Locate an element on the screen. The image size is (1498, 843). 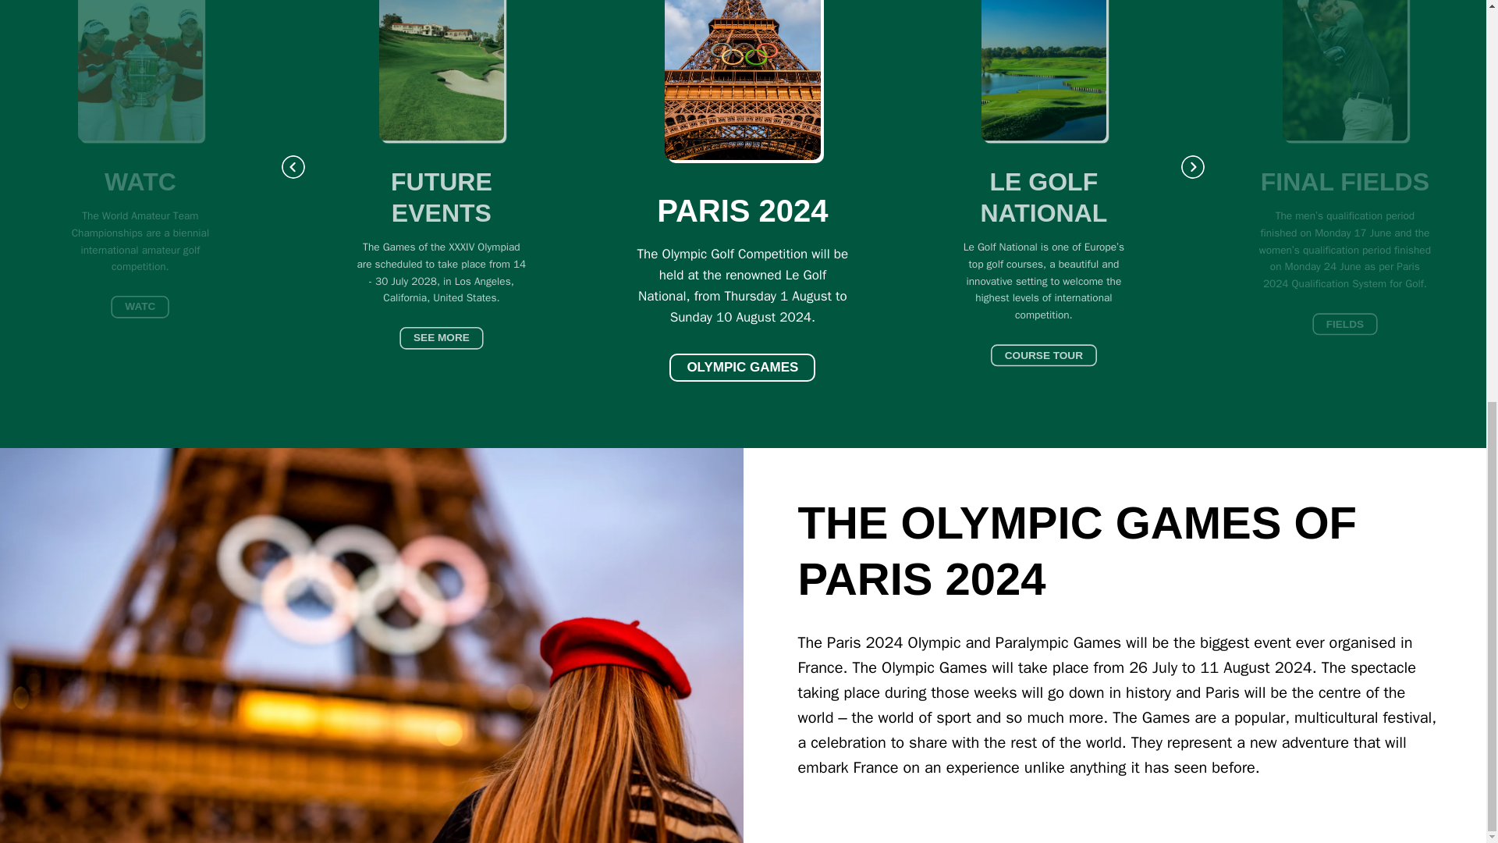
SEE MORE is located at coordinates (453, 340).